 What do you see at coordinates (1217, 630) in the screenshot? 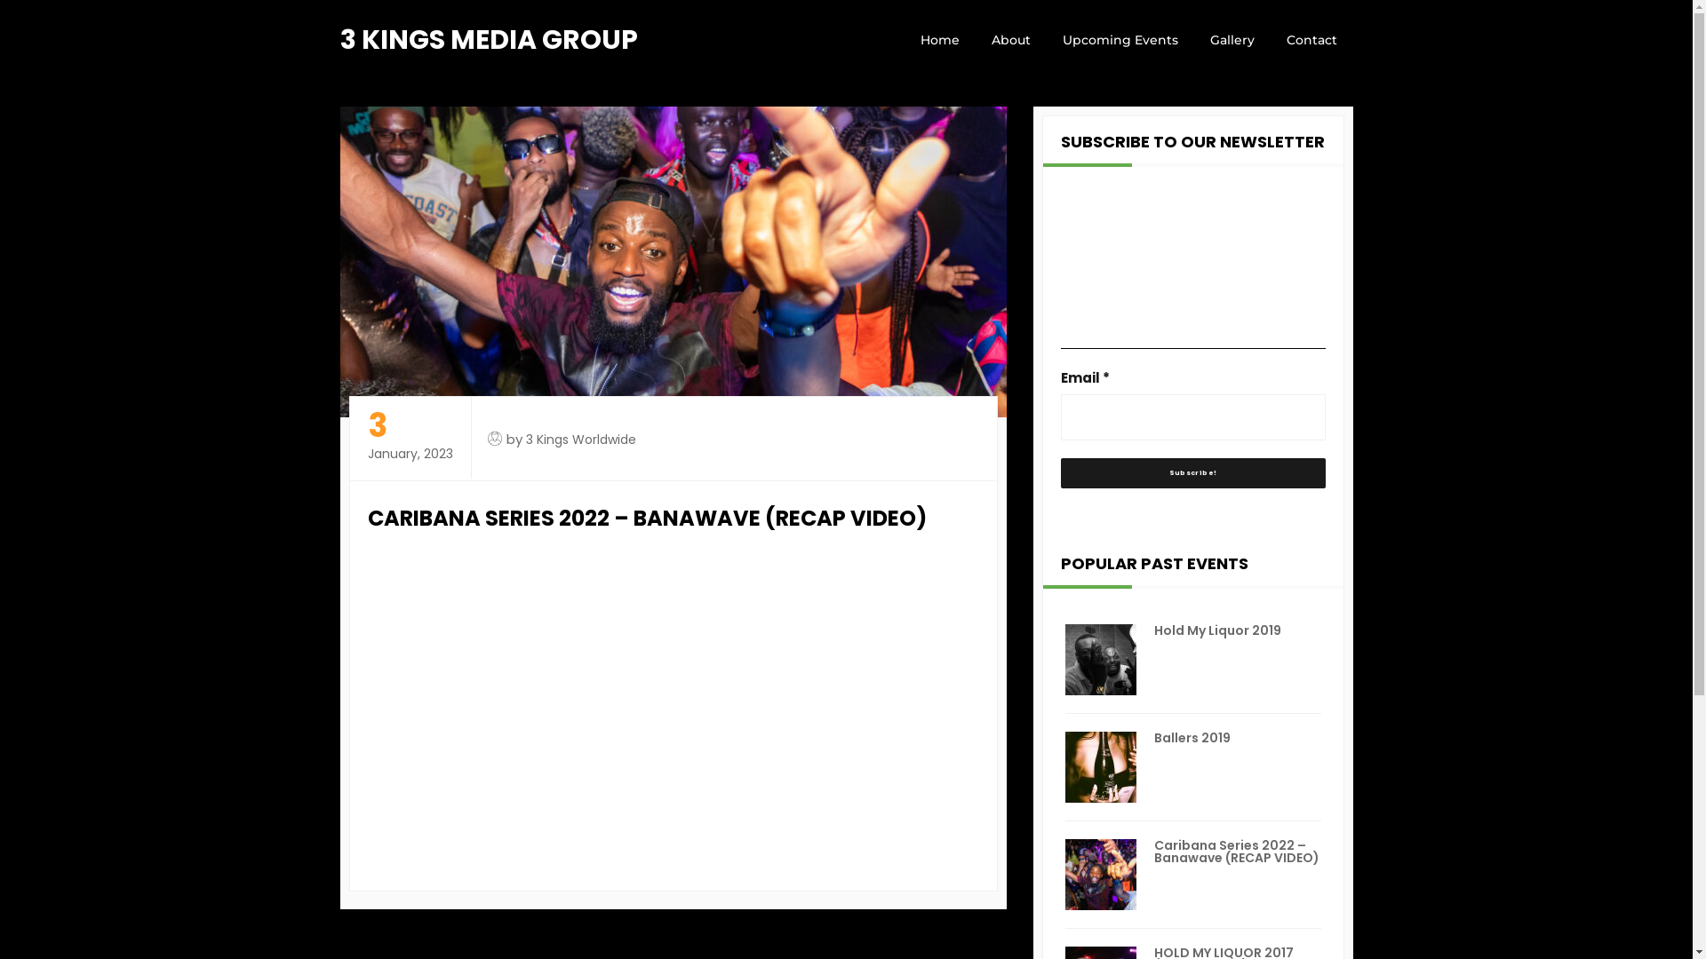
I see `Hold My Liquor 2019` at bounding box center [1217, 630].